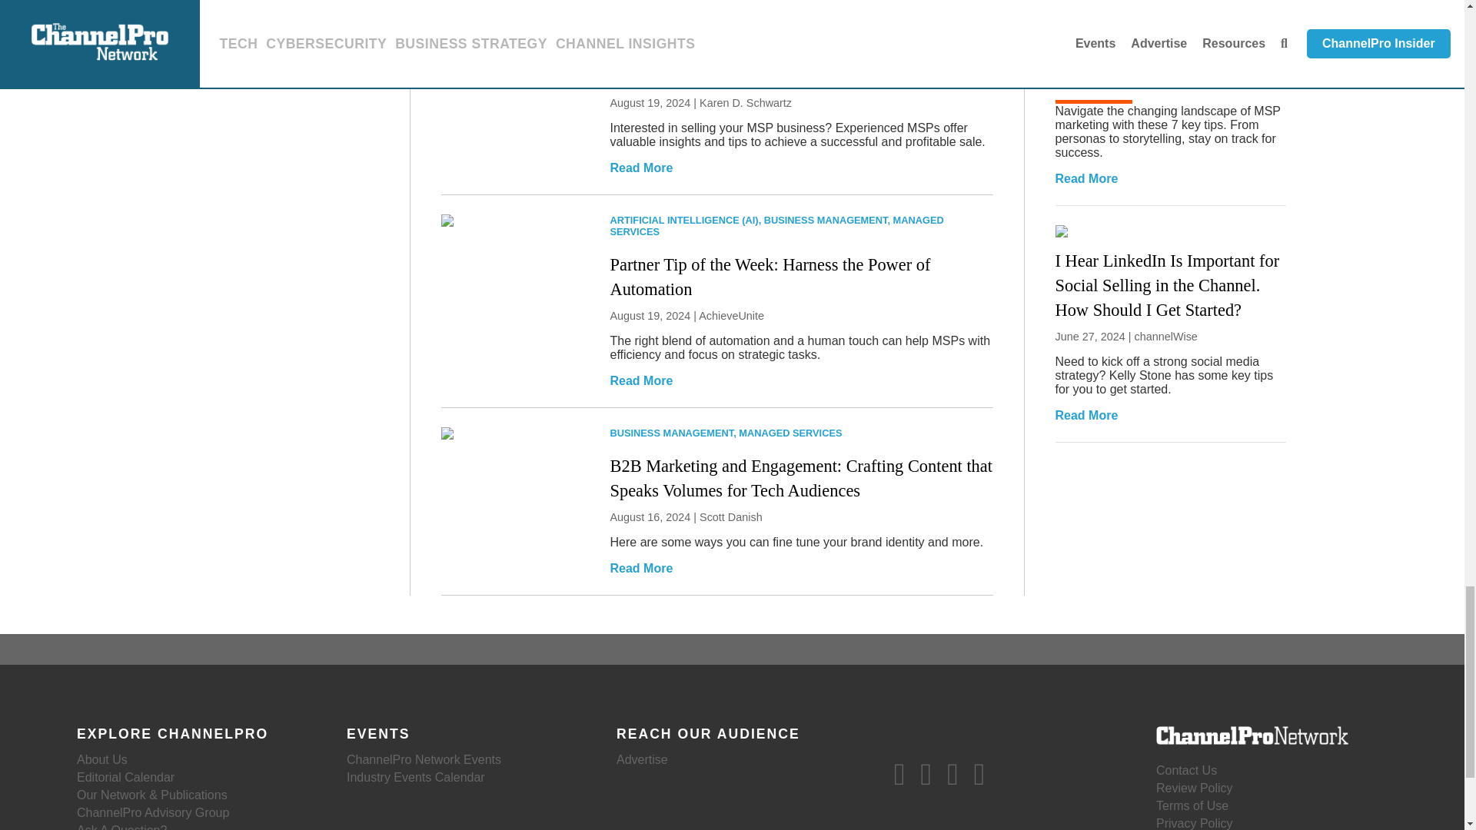  What do you see at coordinates (1165, 337) in the screenshot?
I see `Posts by channelWise` at bounding box center [1165, 337].